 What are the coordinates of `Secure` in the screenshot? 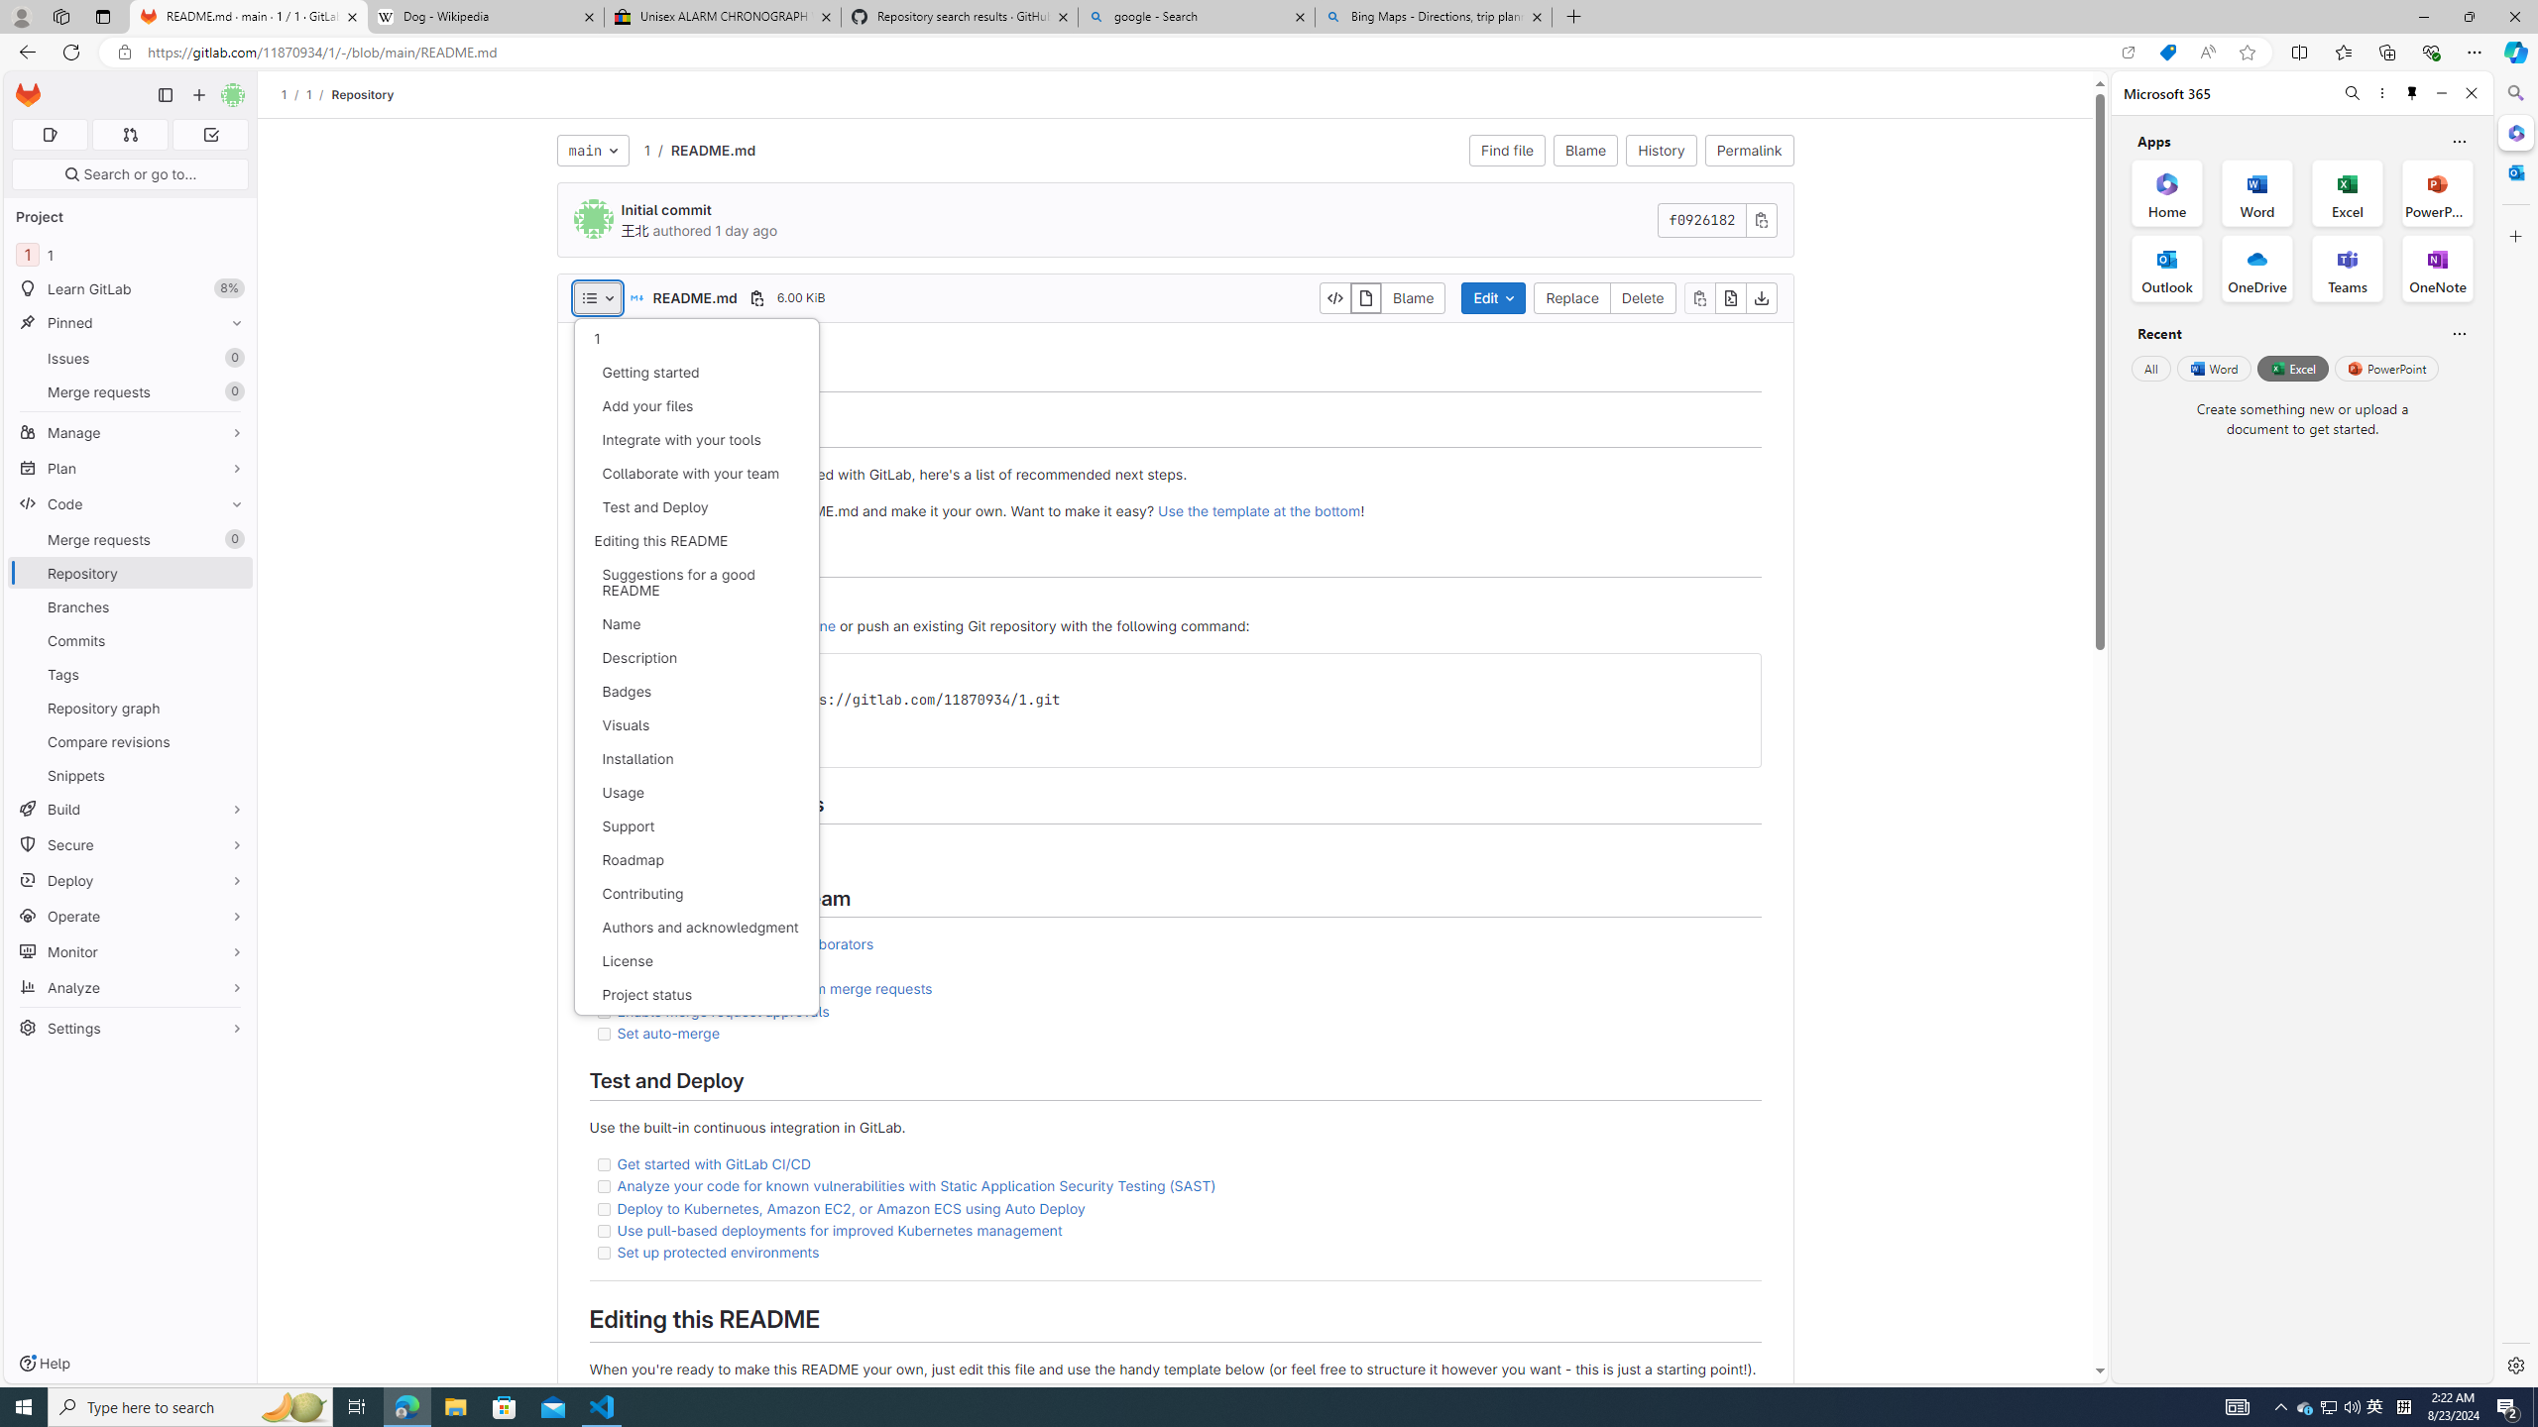 It's located at (131, 844).